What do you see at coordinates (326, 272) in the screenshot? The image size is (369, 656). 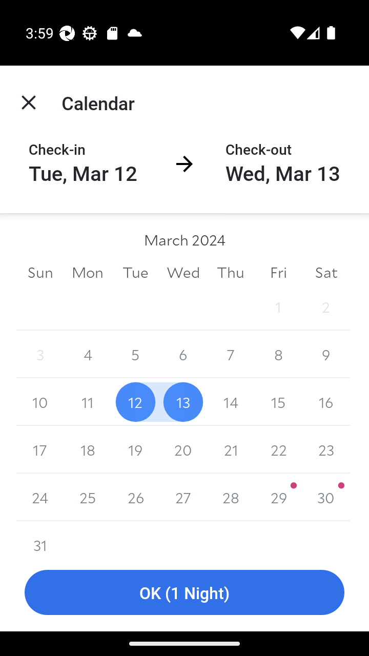 I see `Sat` at bounding box center [326, 272].